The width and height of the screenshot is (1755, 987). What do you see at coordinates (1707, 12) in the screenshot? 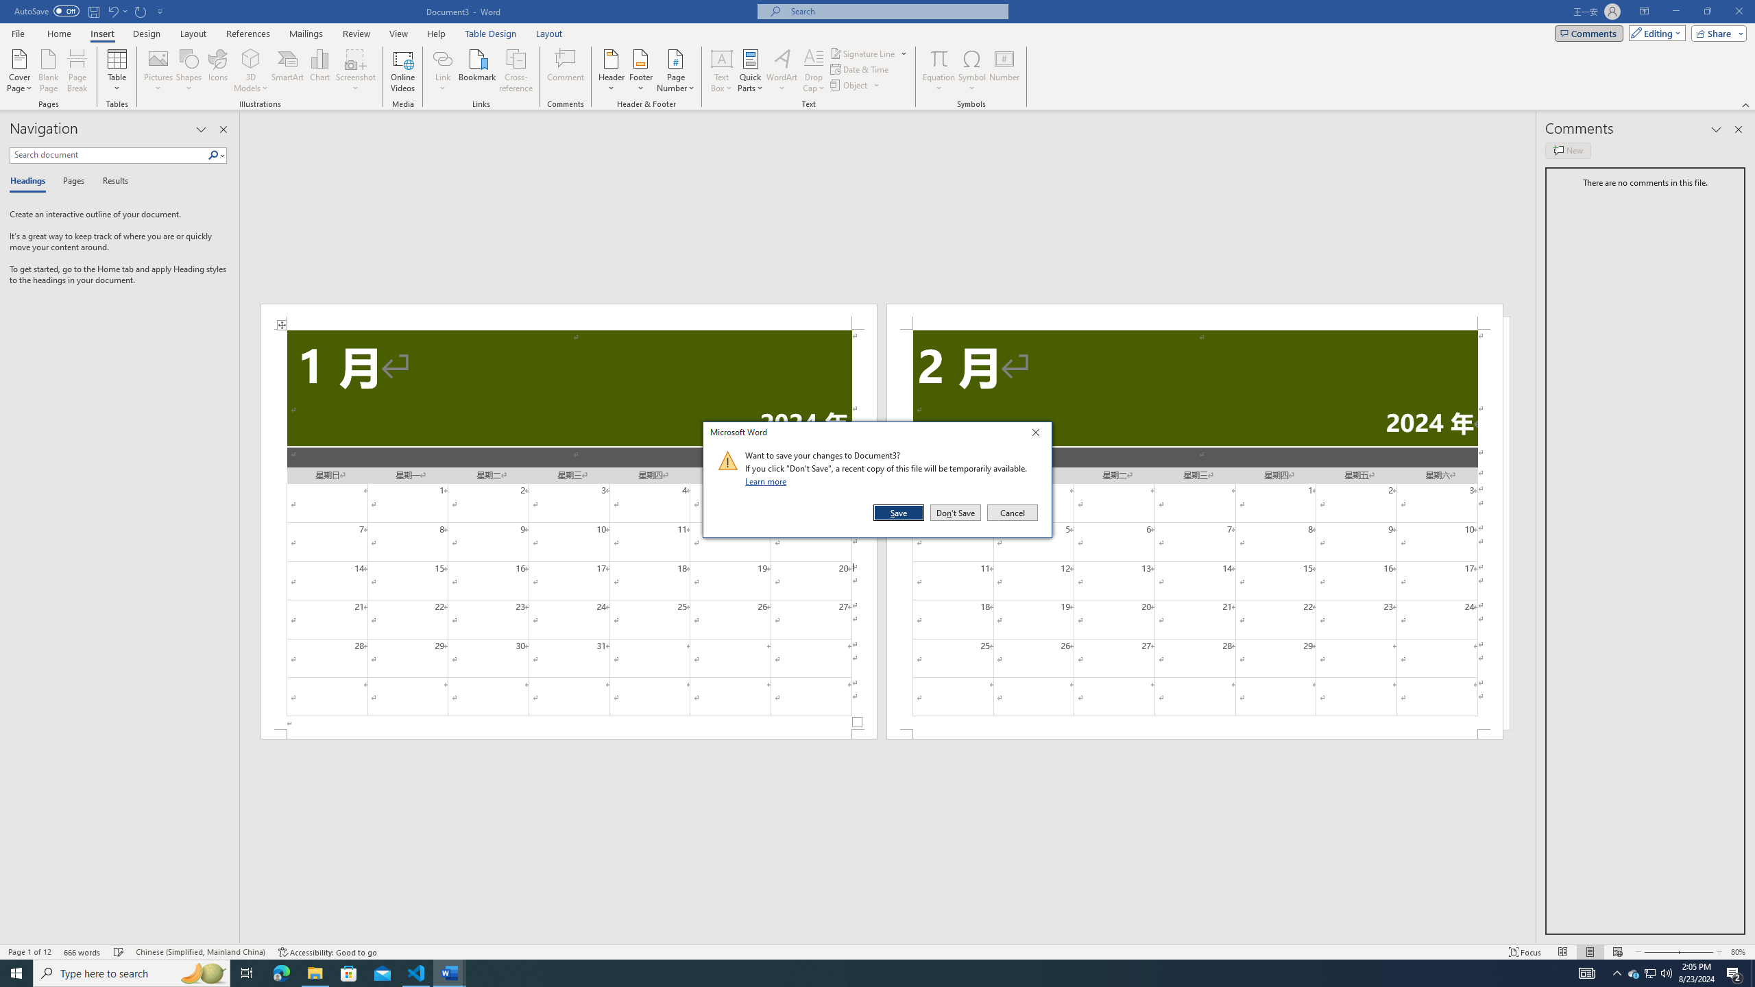
I see `Restore Down` at bounding box center [1707, 12].